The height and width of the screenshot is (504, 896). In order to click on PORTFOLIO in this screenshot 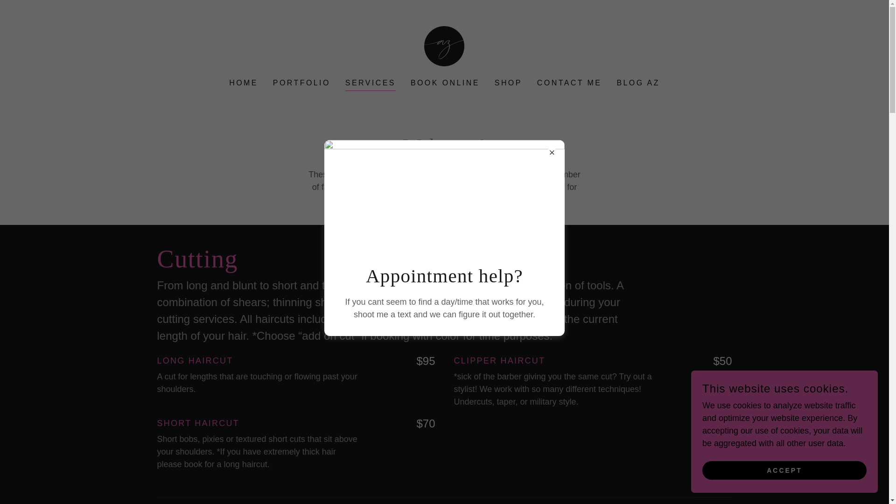, I will do `click(301, 83)`.